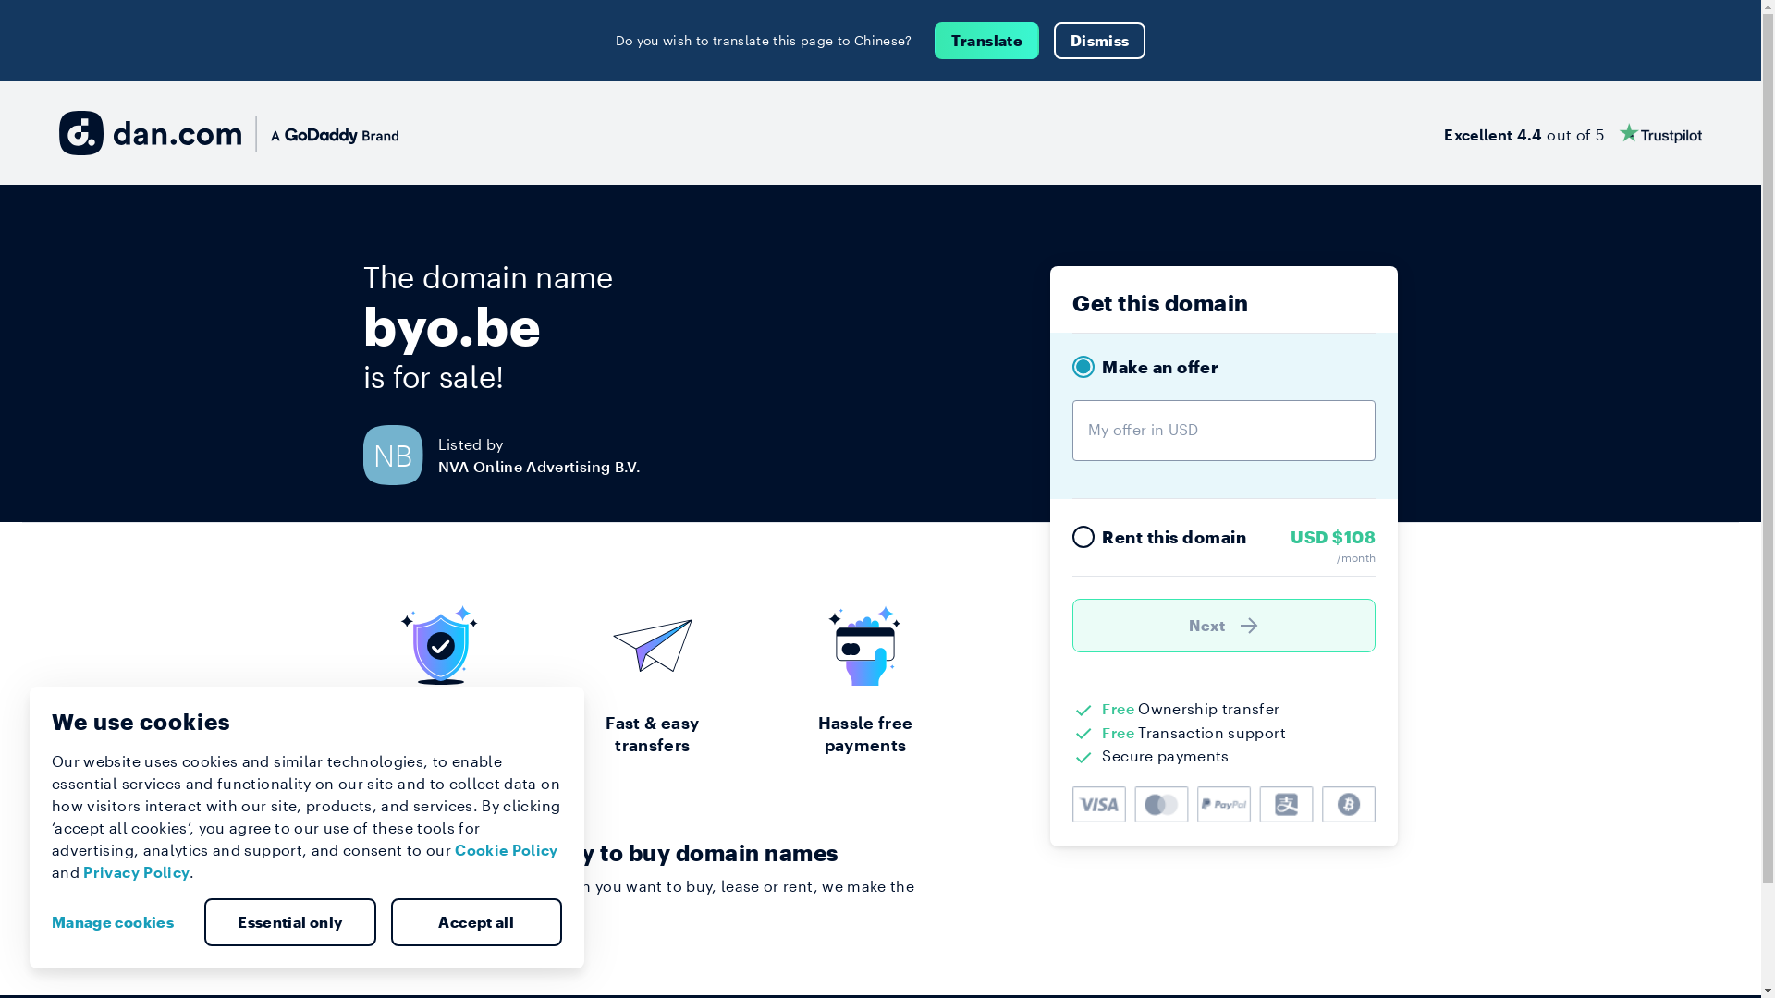  What do you see at coordinates (507, 850) in the screenshot?
I see `Cookie Policy` at bounding box center [507, 850].